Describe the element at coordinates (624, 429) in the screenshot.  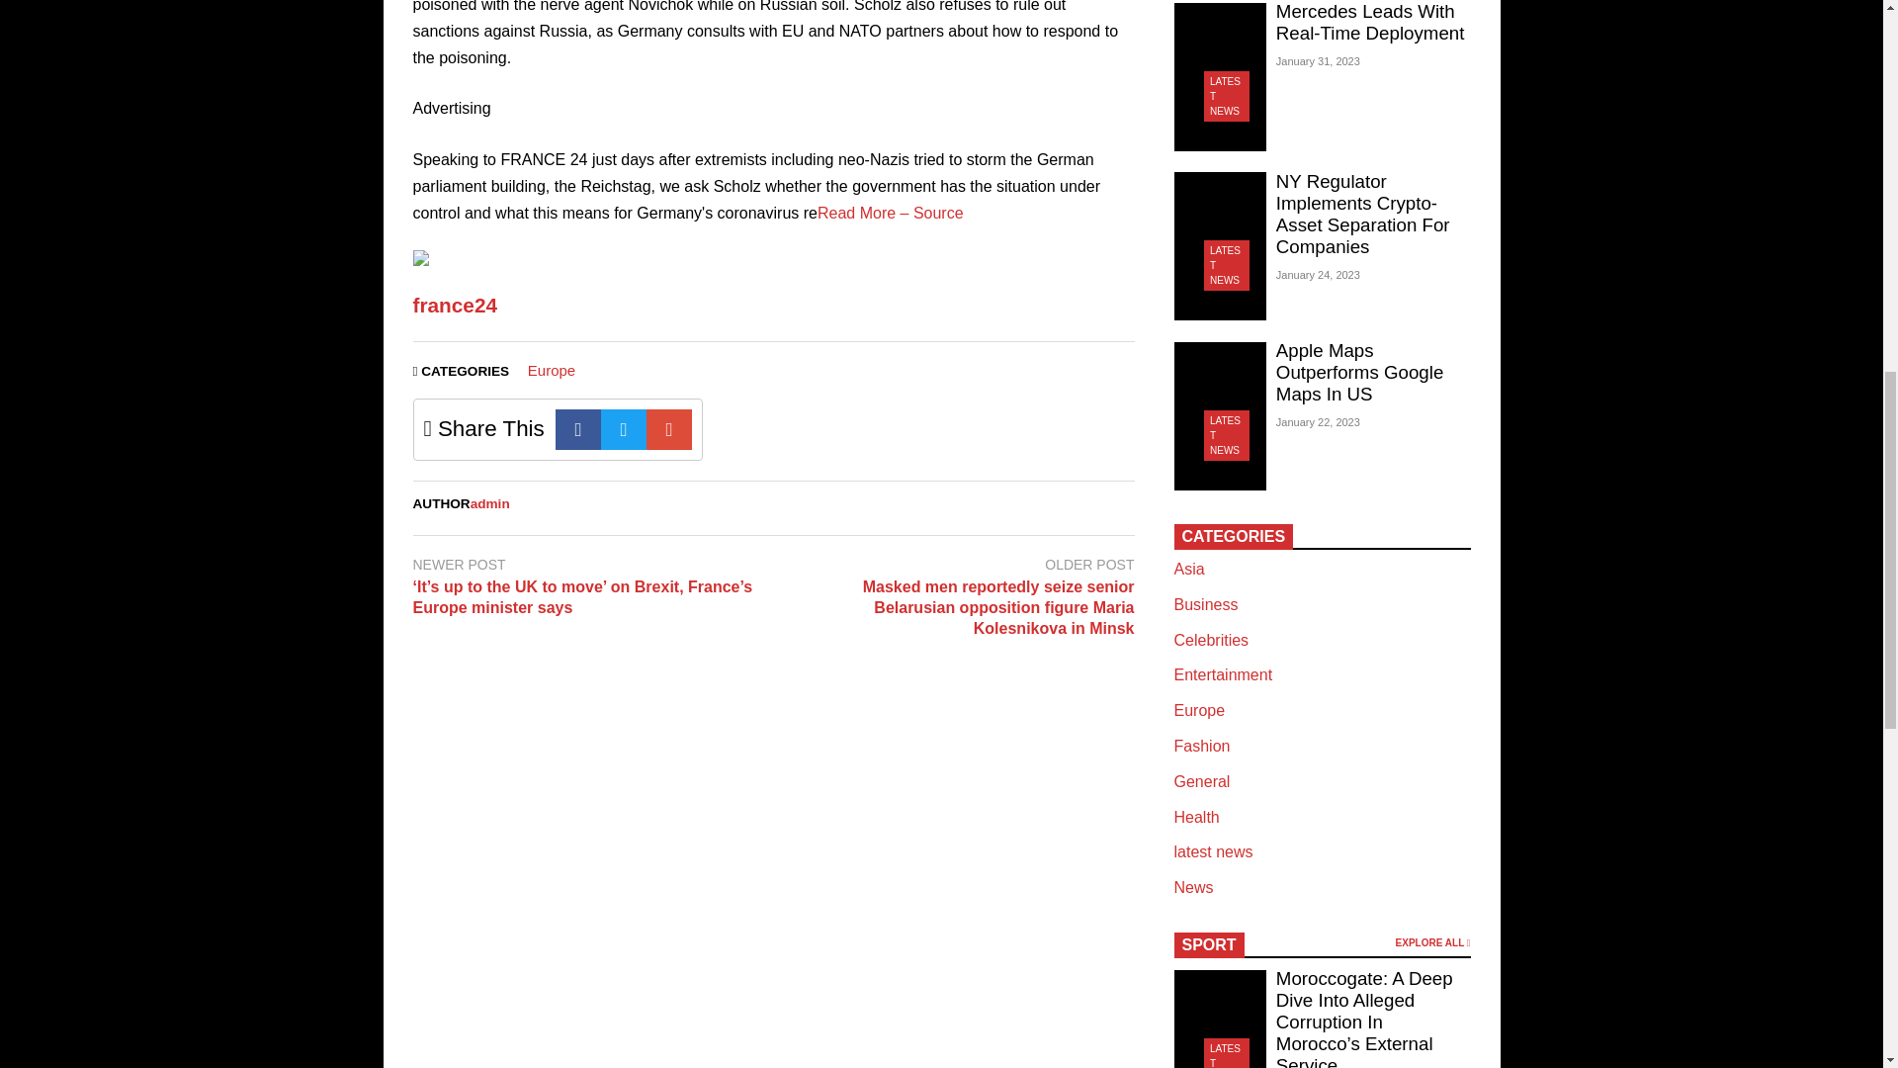
I see `Twitter` at that location.